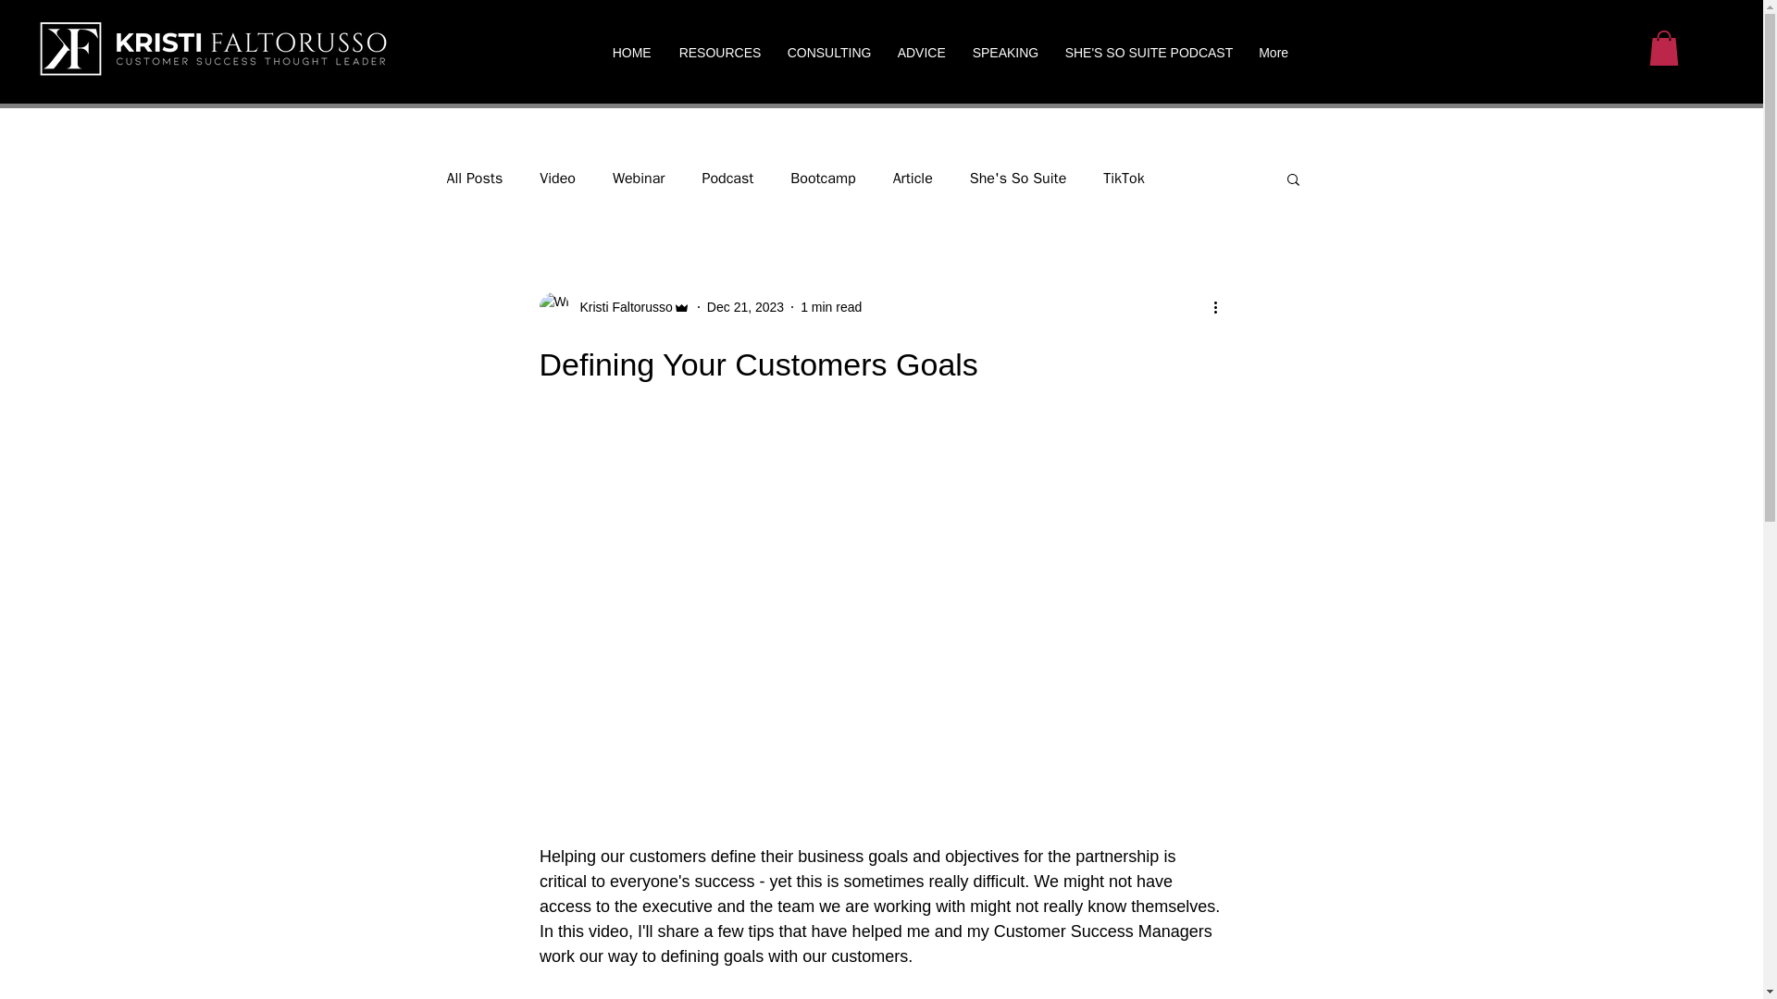 This screenshot has width=1777, height=999. I want to click on HOME, so click(631, 54).